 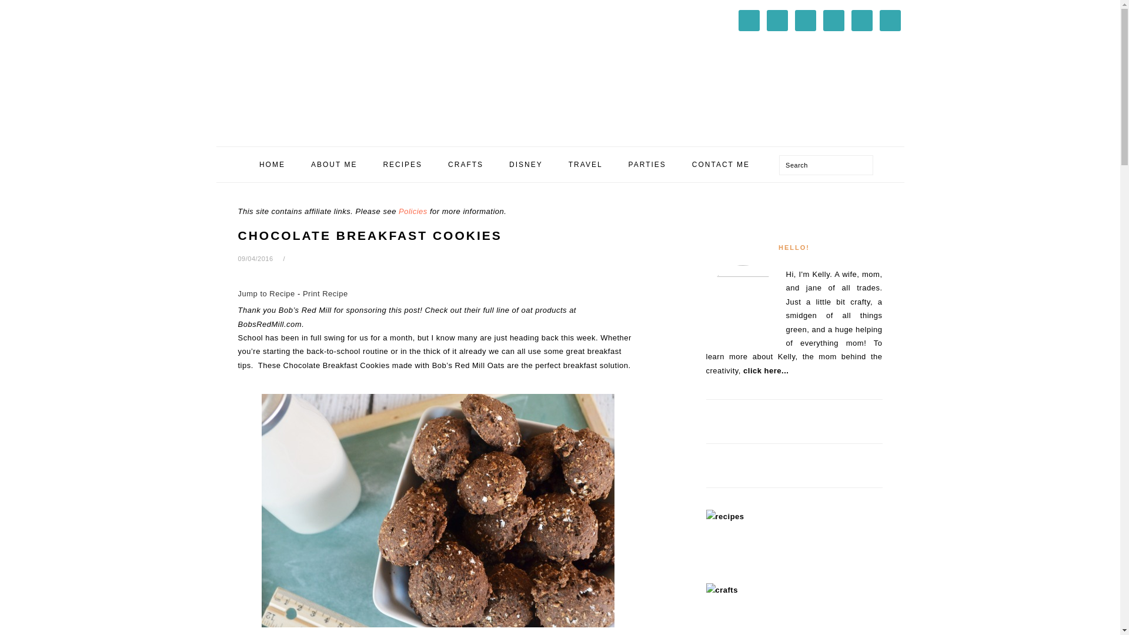 I want to click on CONTACT ME, so click(x=721, y=165).